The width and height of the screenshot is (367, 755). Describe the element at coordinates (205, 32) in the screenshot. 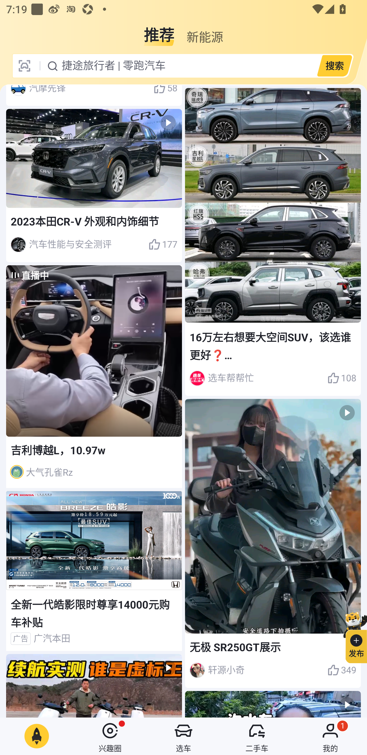

I see `新能源` at that location.